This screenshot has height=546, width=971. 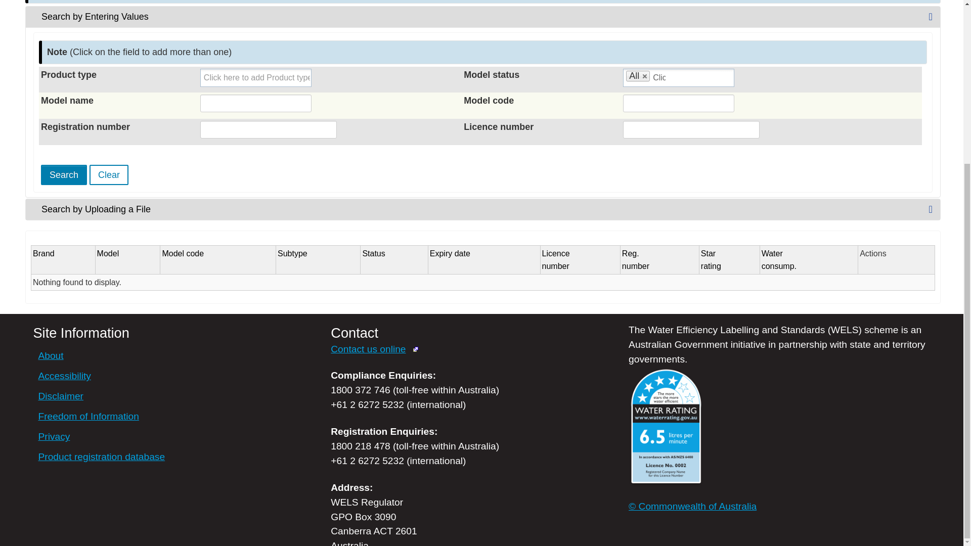 What do you see at coordinates (450, 253) in the screenshot?
I see `Expiry date` at bounding box center [450, 253].